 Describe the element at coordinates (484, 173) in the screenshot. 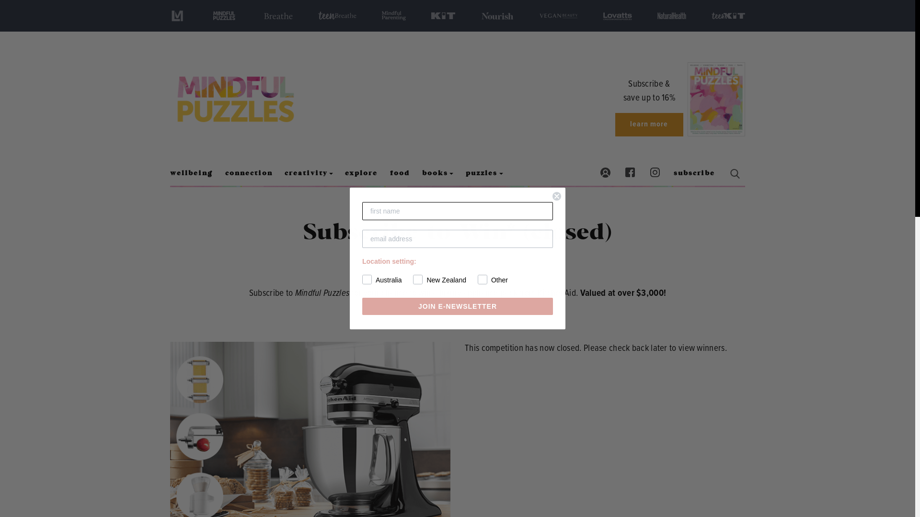

I see `puzzles` at that location.